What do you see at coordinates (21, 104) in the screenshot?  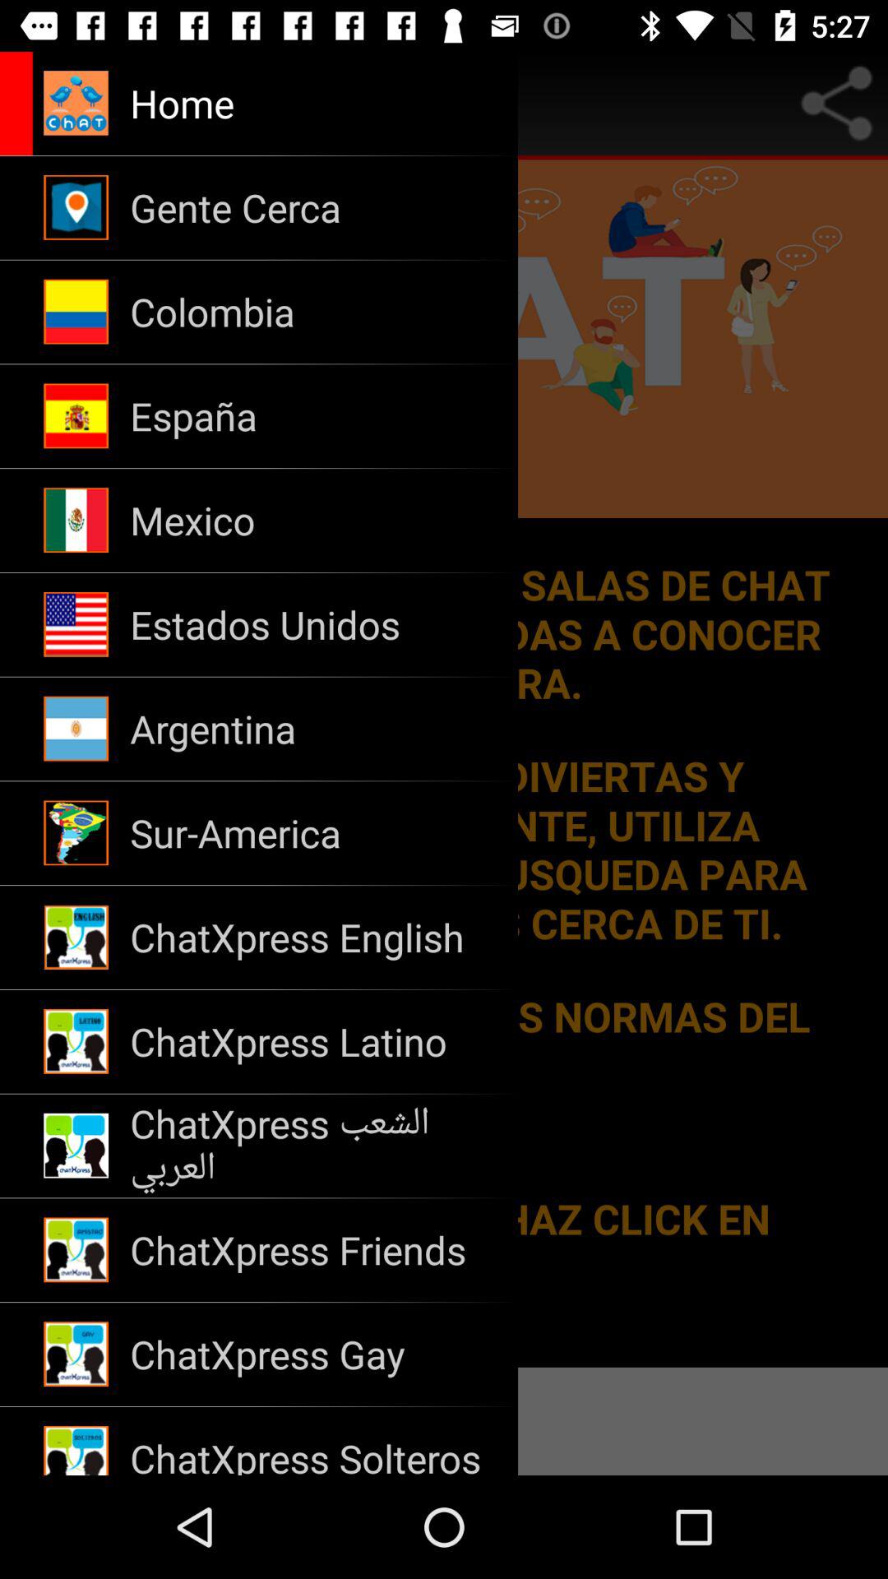 I see `advance` at bounding box center [21, 104].